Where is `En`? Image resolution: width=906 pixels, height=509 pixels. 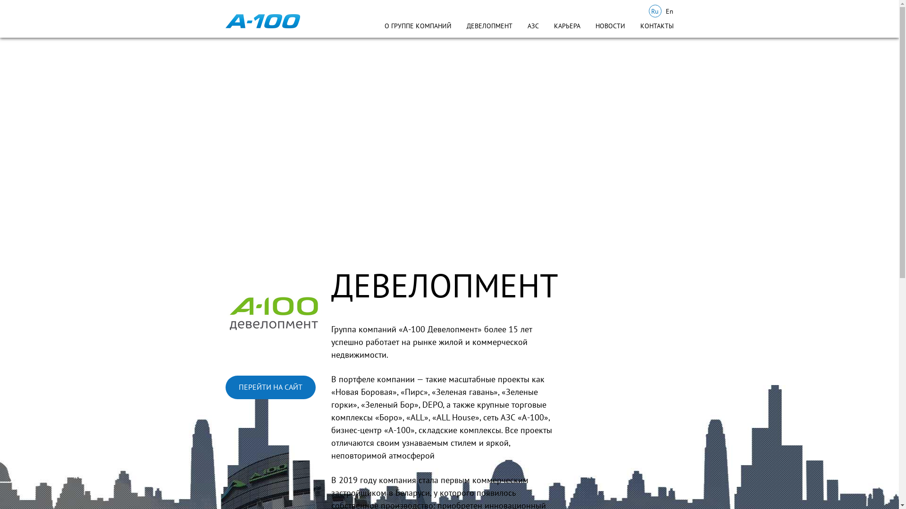
En is located at coordinates (670, 11).